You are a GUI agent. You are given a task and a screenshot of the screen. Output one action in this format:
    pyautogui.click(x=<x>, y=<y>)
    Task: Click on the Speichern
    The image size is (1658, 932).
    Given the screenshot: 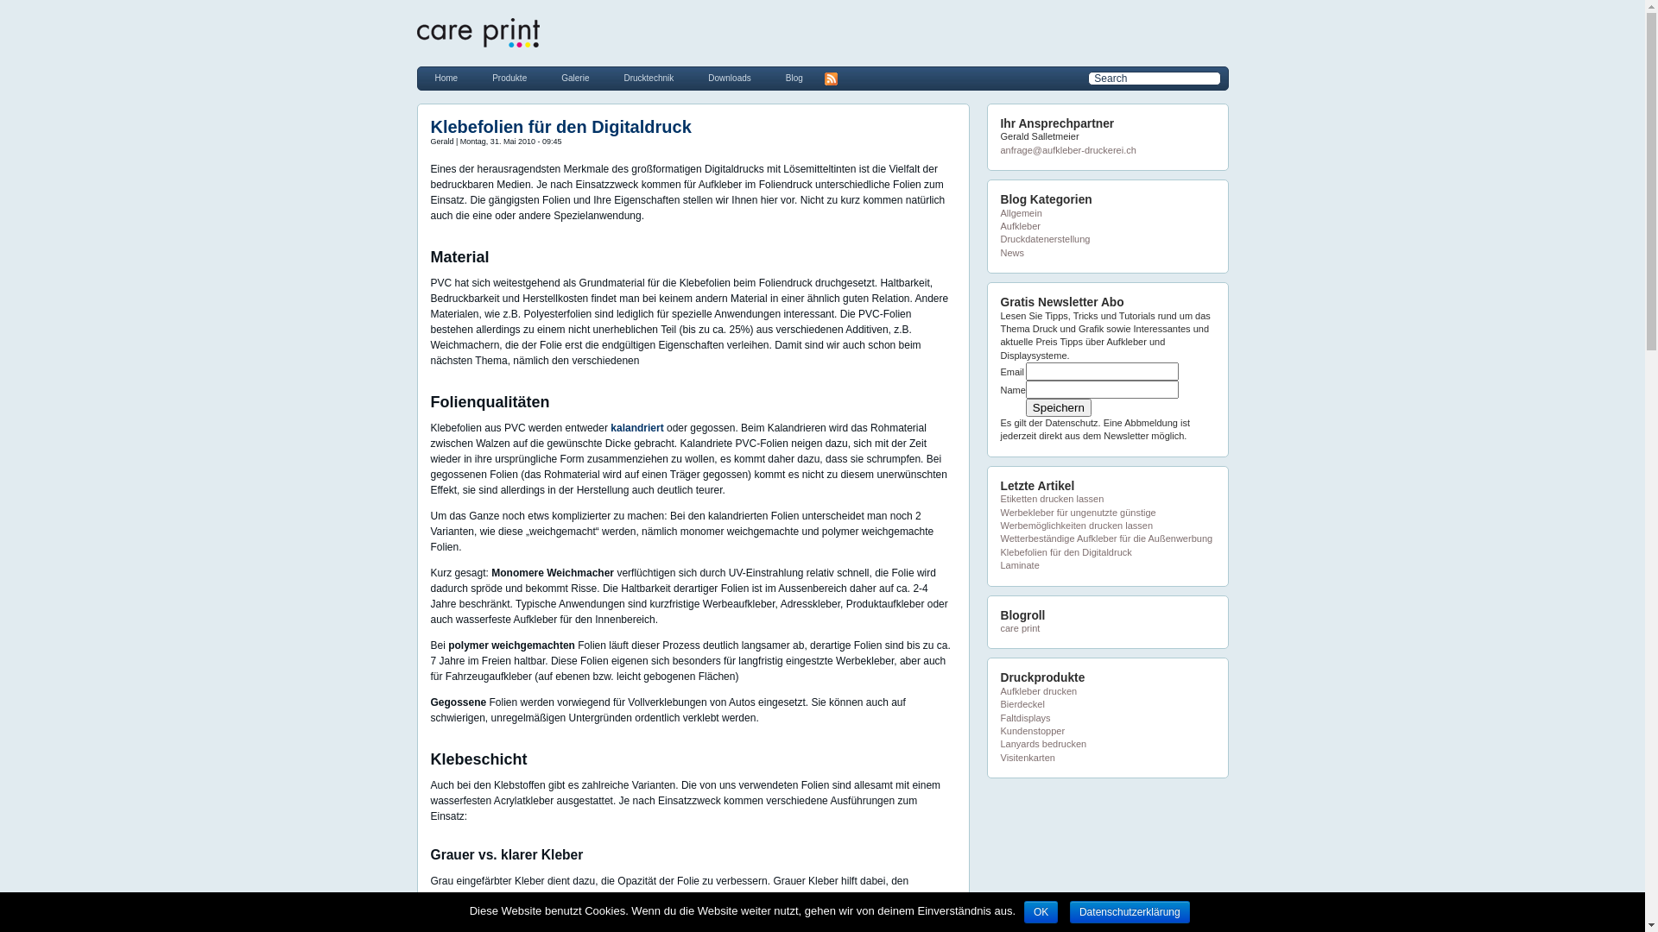 What is the action you would take?
    pyautogui.click(x=1059, y=407)
    